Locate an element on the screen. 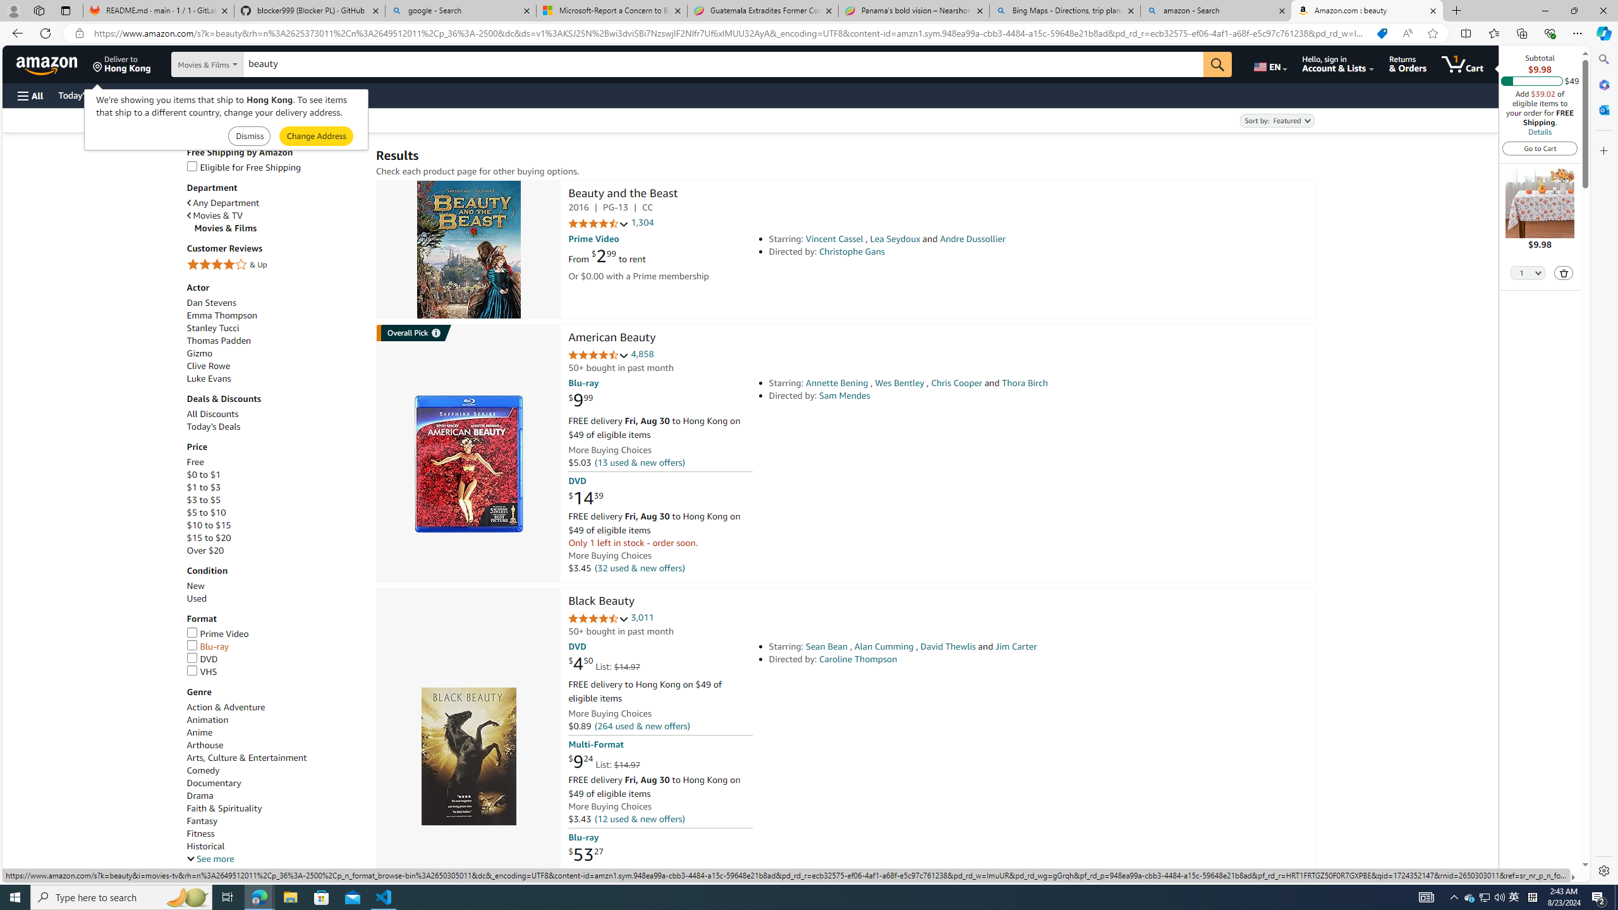  Fantasy is located at coordinates (202, 821).